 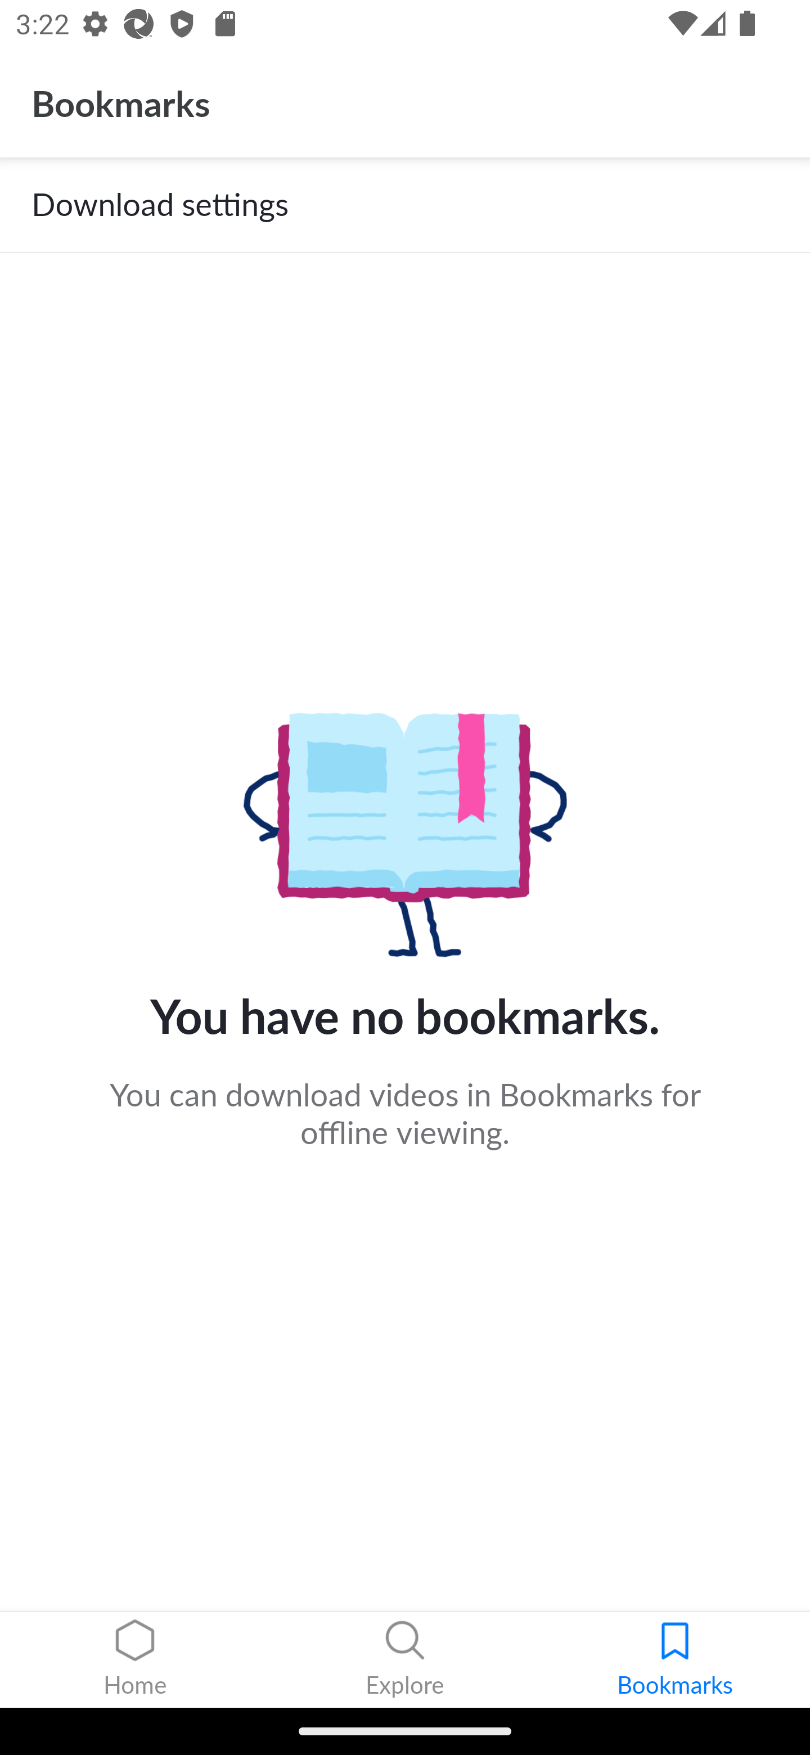 I want to click on Bookmarks, so click(x=675, y=1660).